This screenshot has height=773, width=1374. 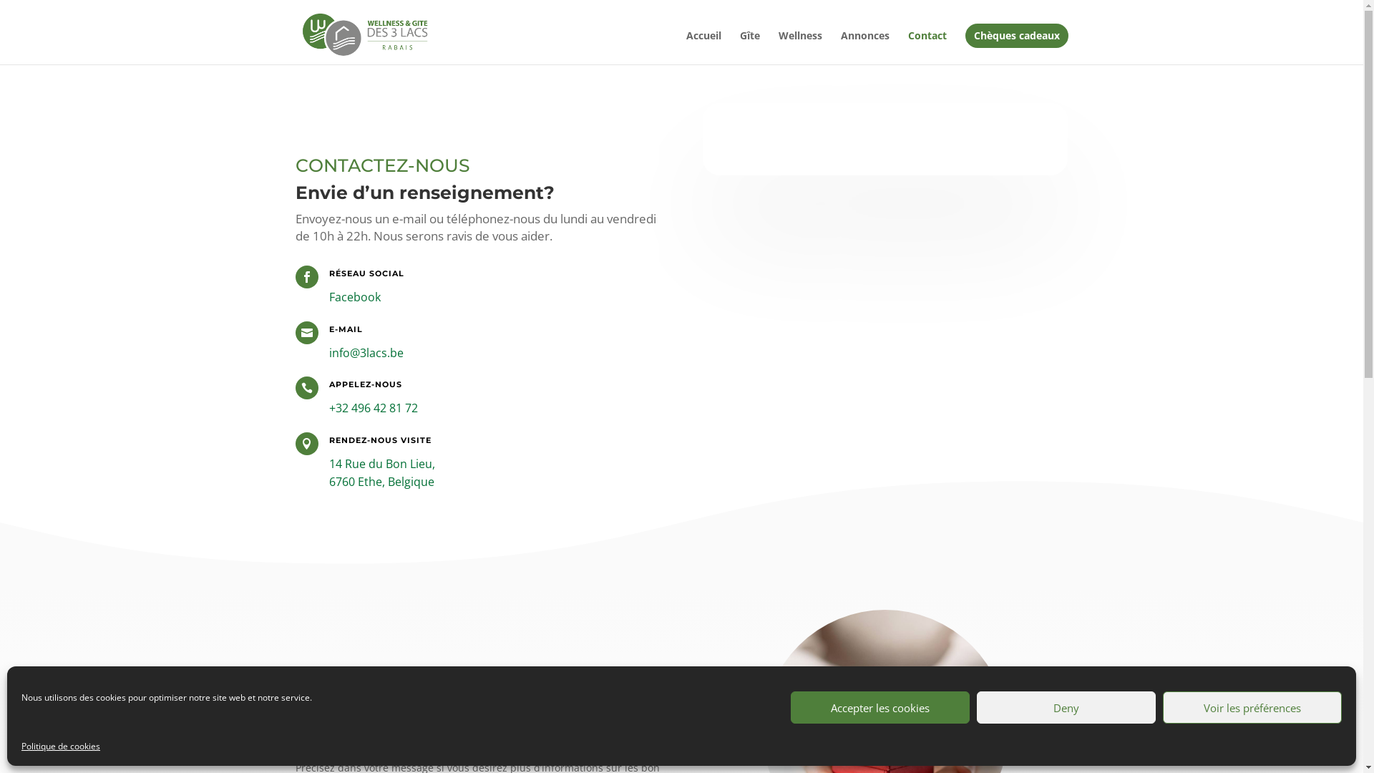 What do you see at coordinates (61, 747) in the screenshot?
I see `Politique de cookies` at bounding box center [61, 747].